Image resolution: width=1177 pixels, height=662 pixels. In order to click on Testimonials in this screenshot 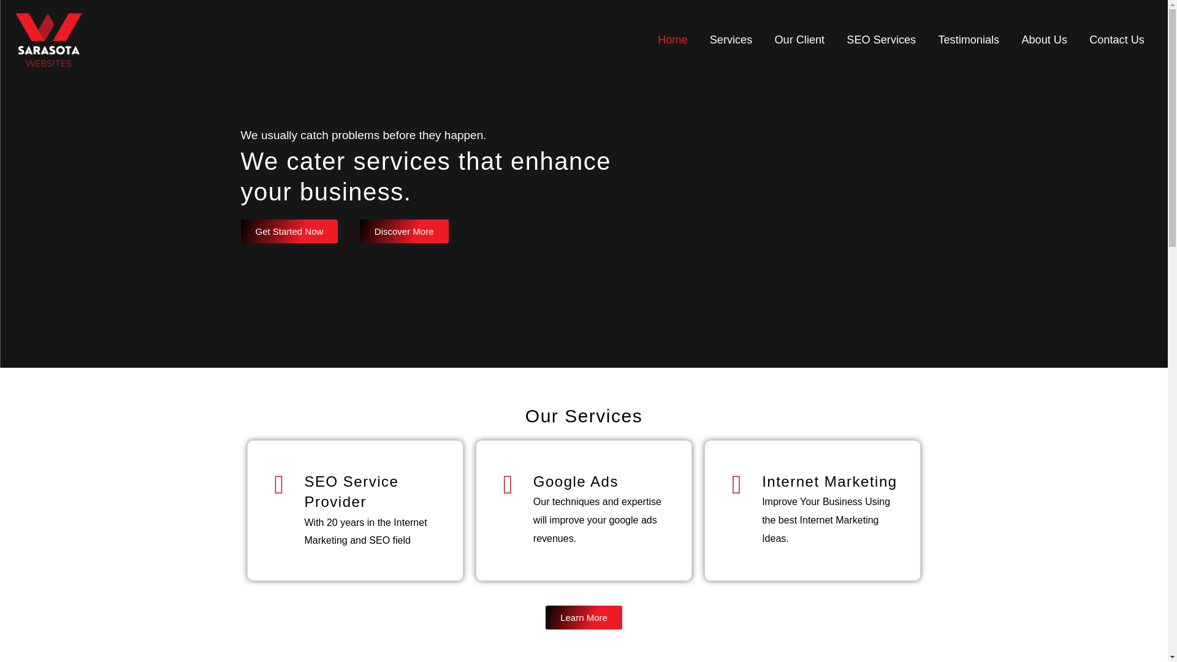, I will do `click(969, 40)`.